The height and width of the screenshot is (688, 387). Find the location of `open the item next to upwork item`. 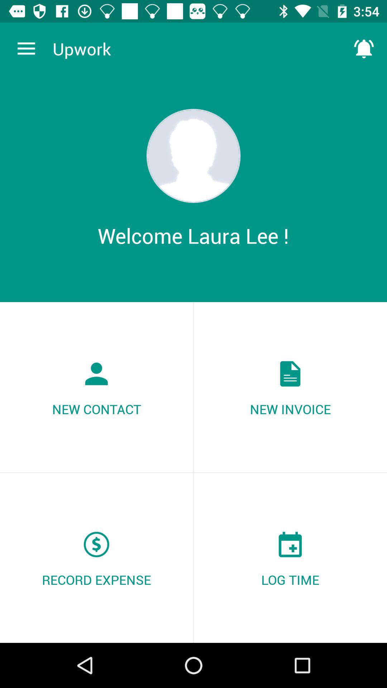

open the item next to upwork item is located at coordinates (26, 49).